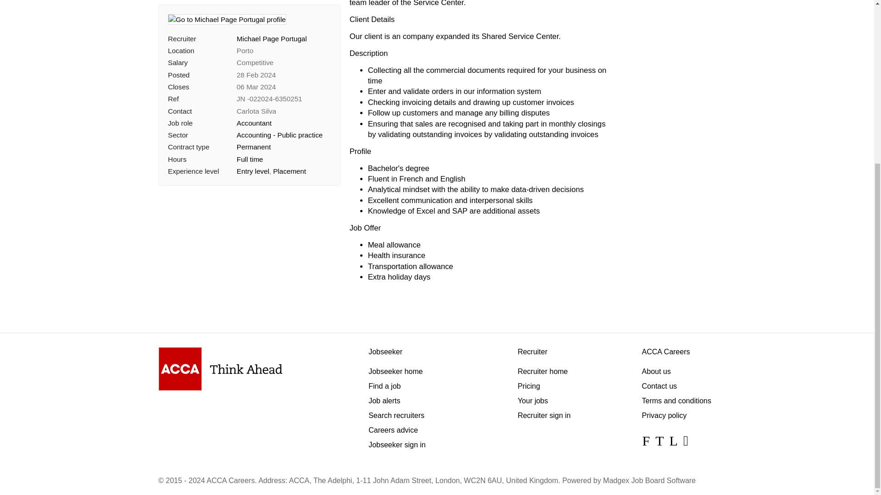  I want to click on Entry level, so click(253, 143).